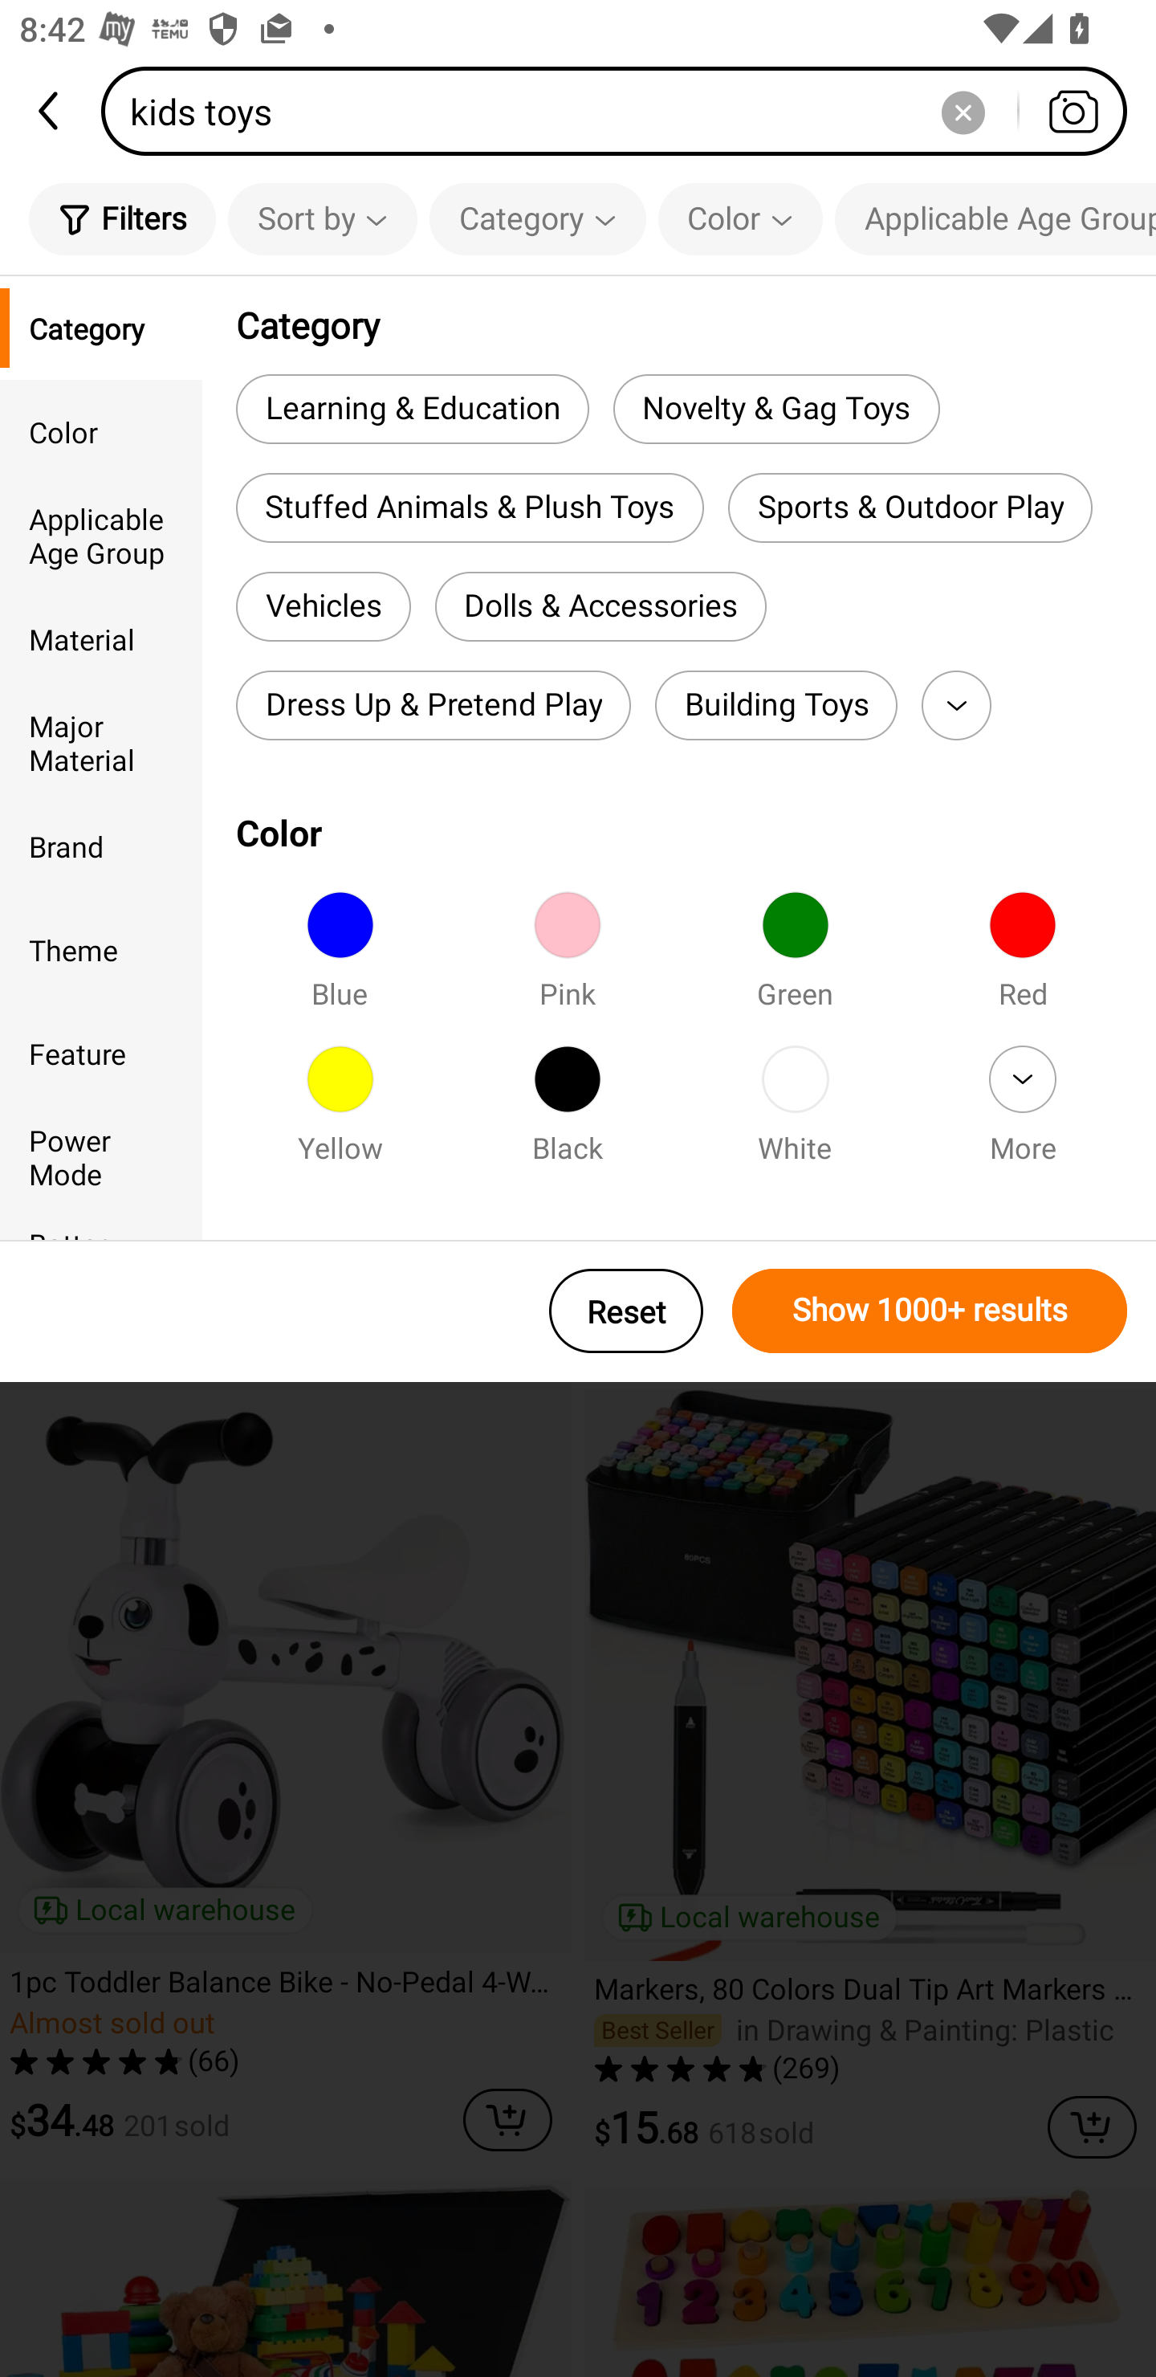  What do you see at coordinates (101, 430) in the screenshot?
I see `Color` at bounding box center [101, 430].